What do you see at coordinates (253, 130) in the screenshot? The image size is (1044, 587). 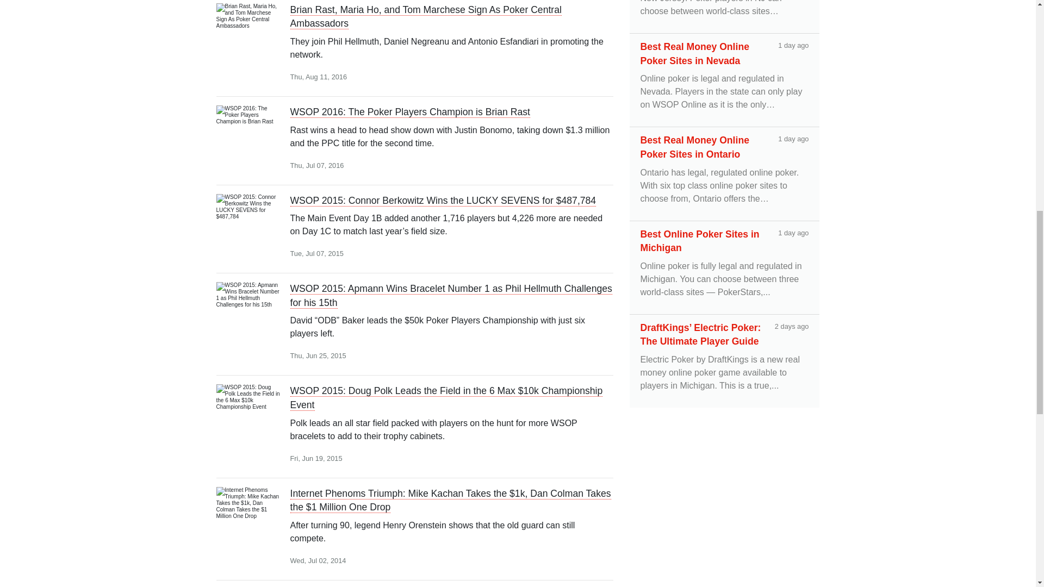 I see `WSOP 2016: The Poker Players Champion is Brian Rast` at bounding box center [253, 130].